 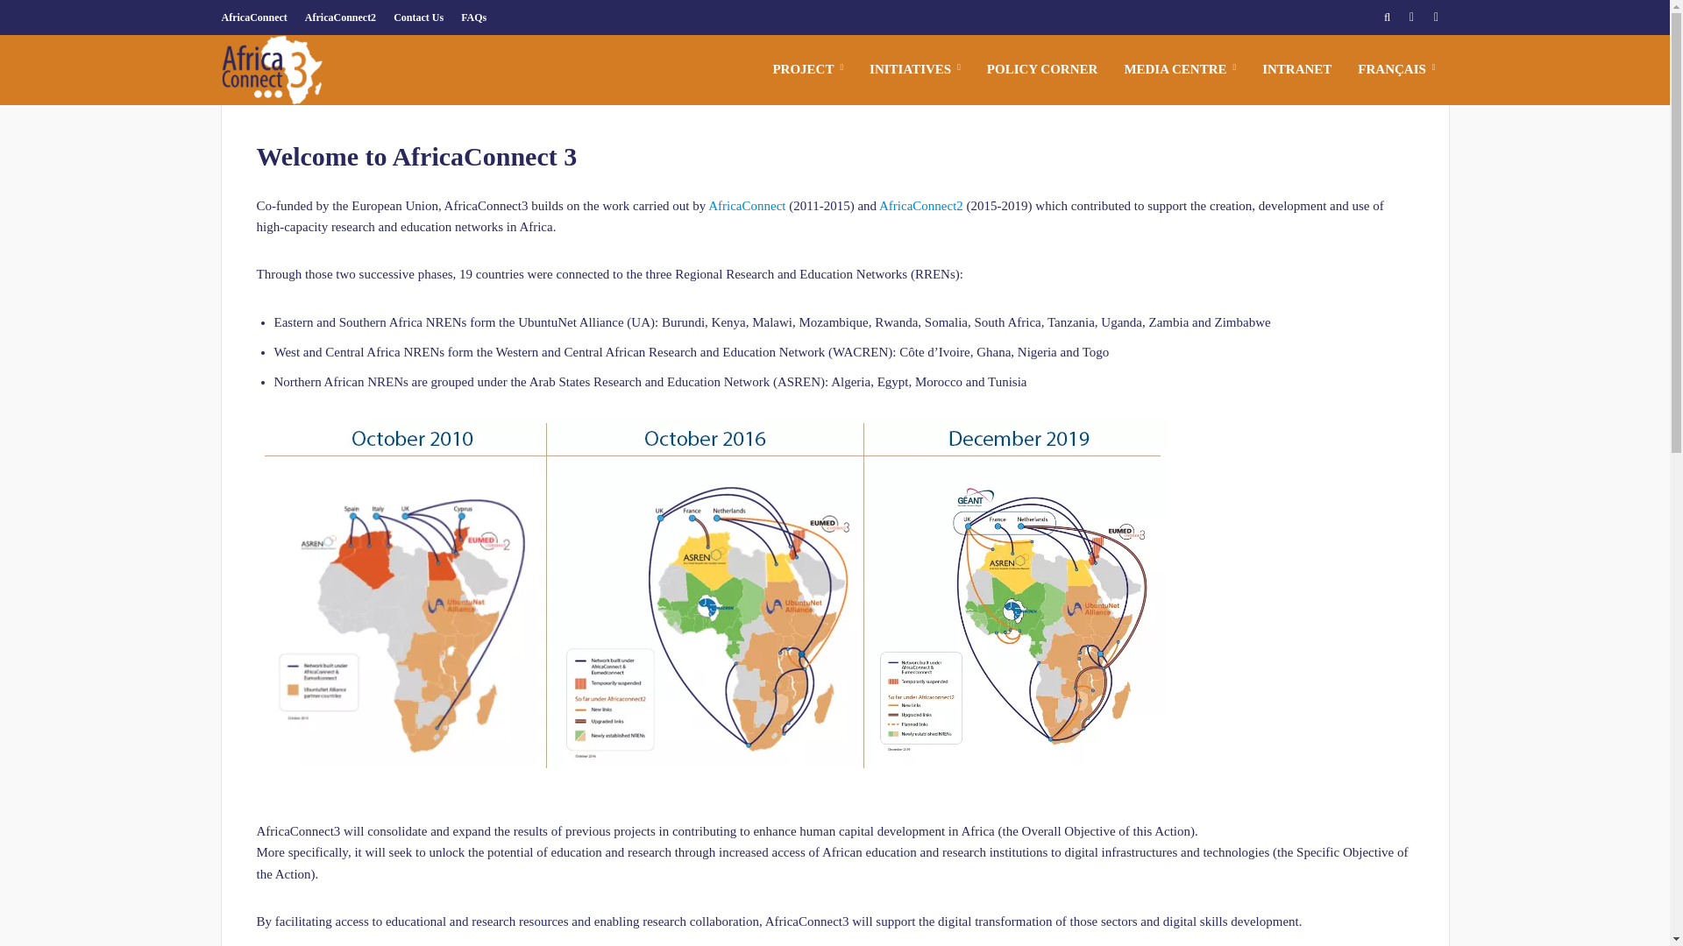 What do you see at coordinates (1180, 70) in the screenshot?
I see `MEDIA CENTRE` at bounding box center [1180, 70].